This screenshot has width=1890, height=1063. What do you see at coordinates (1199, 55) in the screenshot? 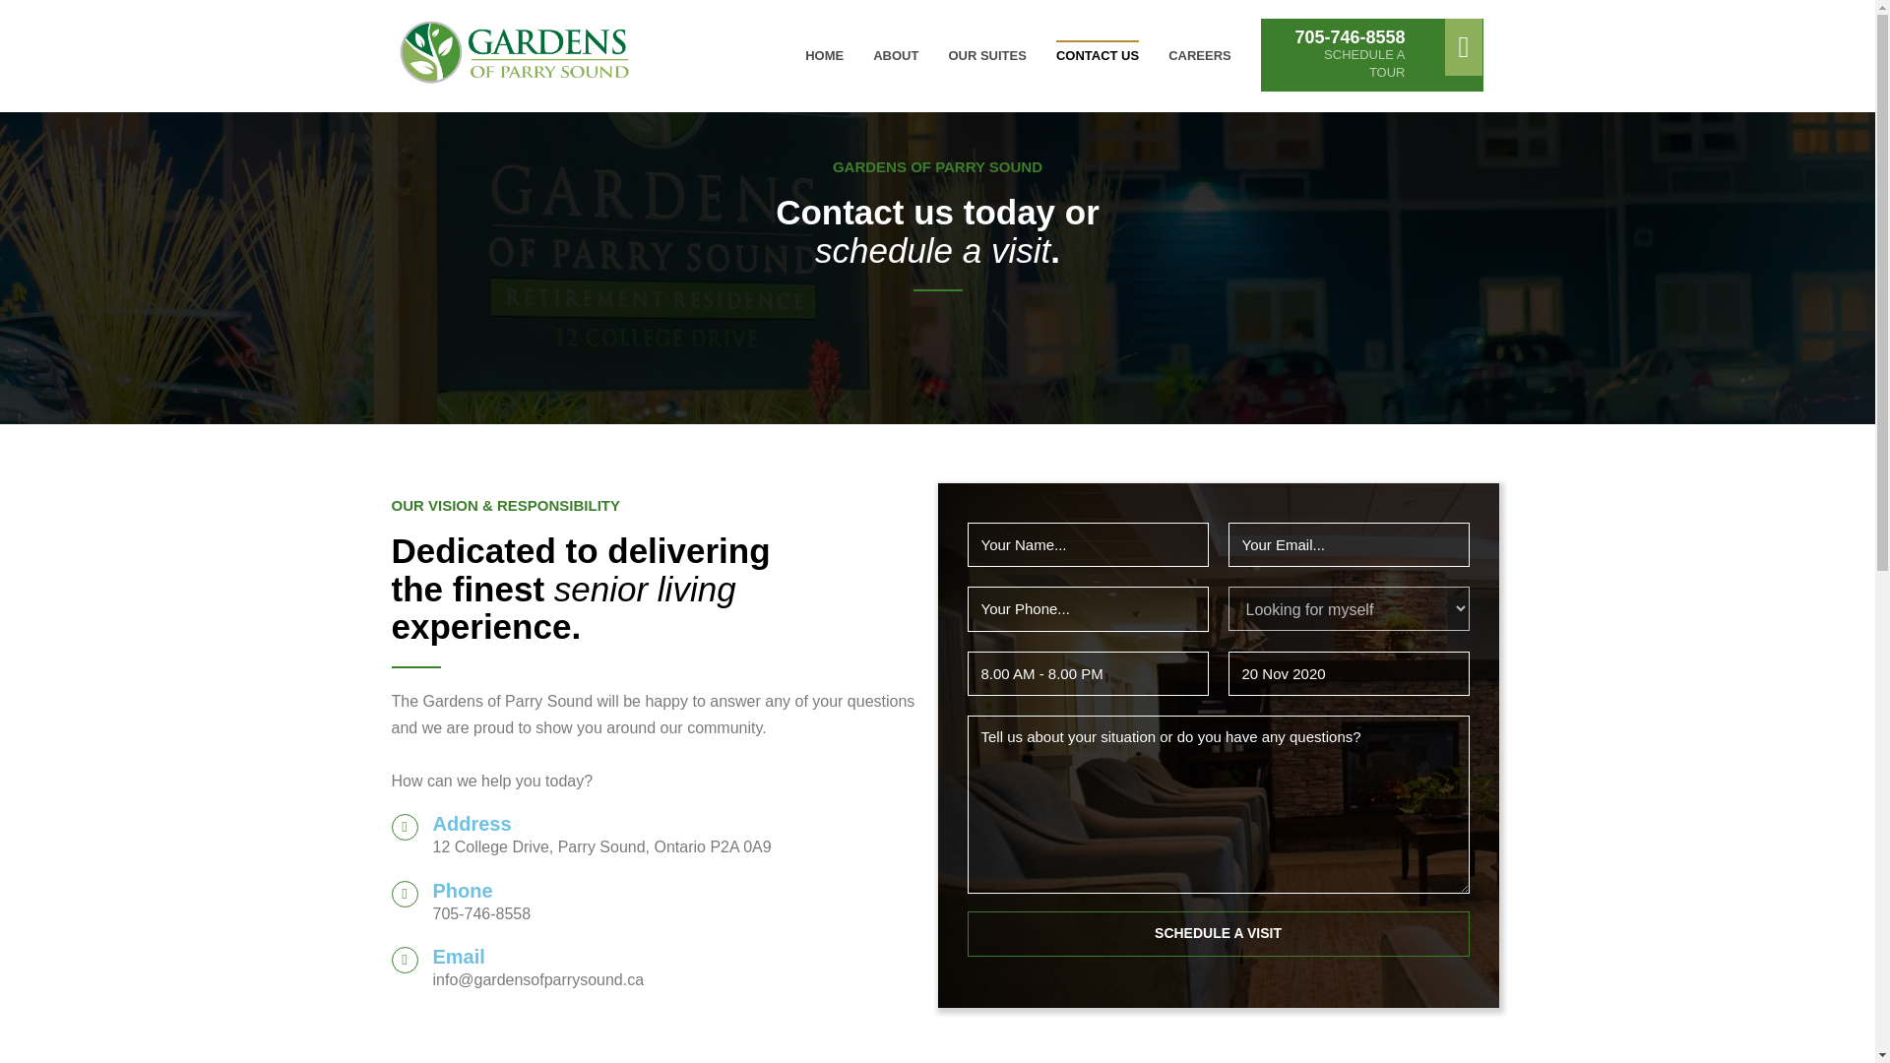
I see `Email` at bounding box center [1199, 55].